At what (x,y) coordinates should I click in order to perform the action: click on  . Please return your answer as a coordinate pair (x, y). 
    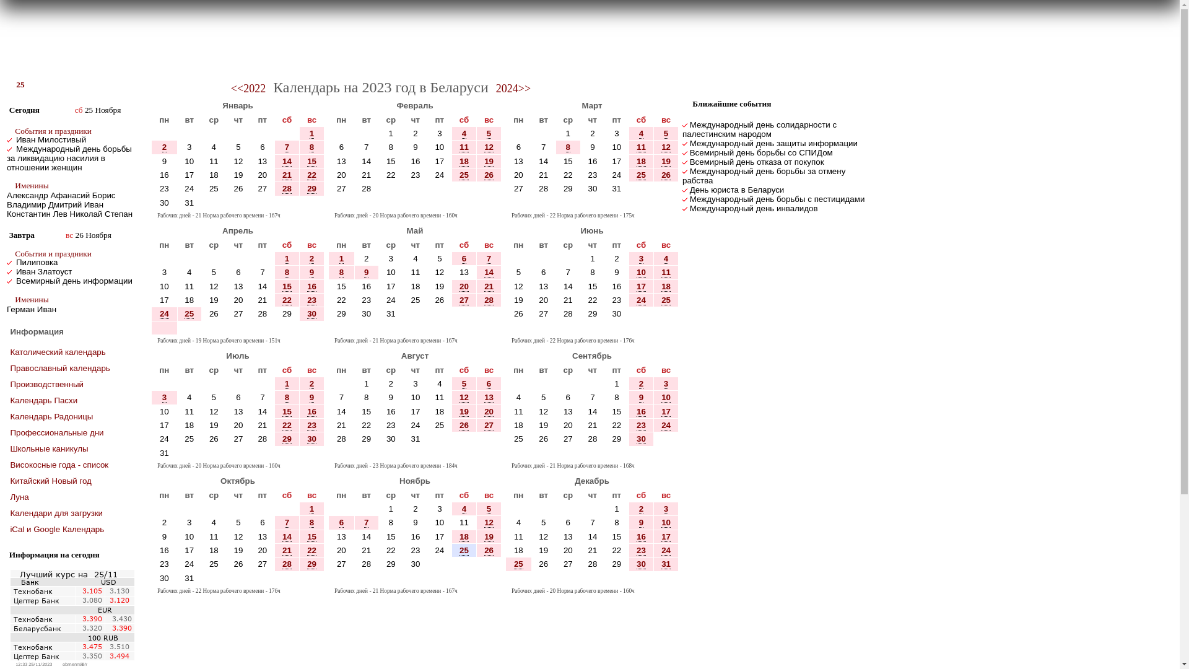
    Looking at the image, I should click on (367, 134).